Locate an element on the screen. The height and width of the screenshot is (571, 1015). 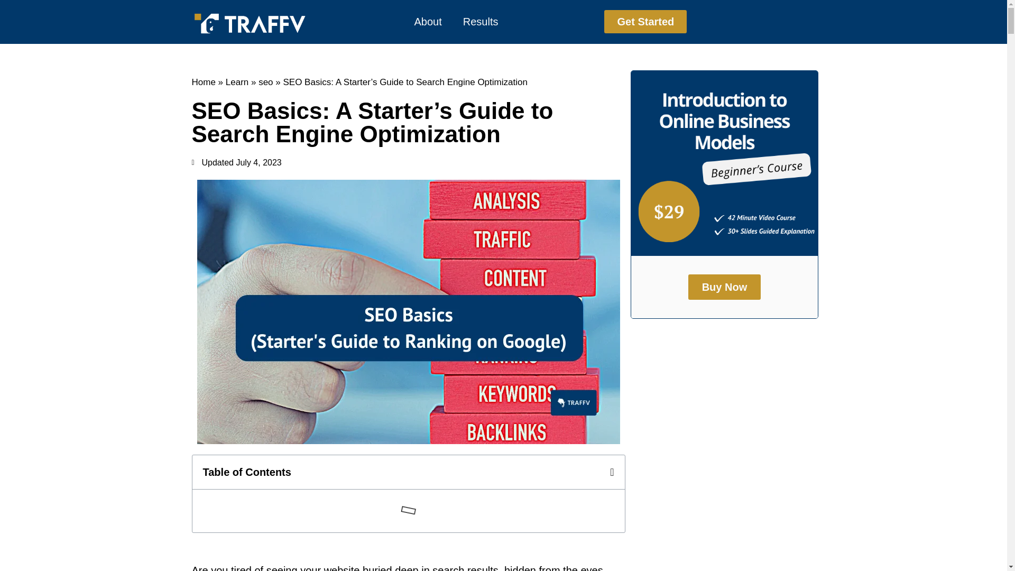
Learn is located at coordinates (237, 82).